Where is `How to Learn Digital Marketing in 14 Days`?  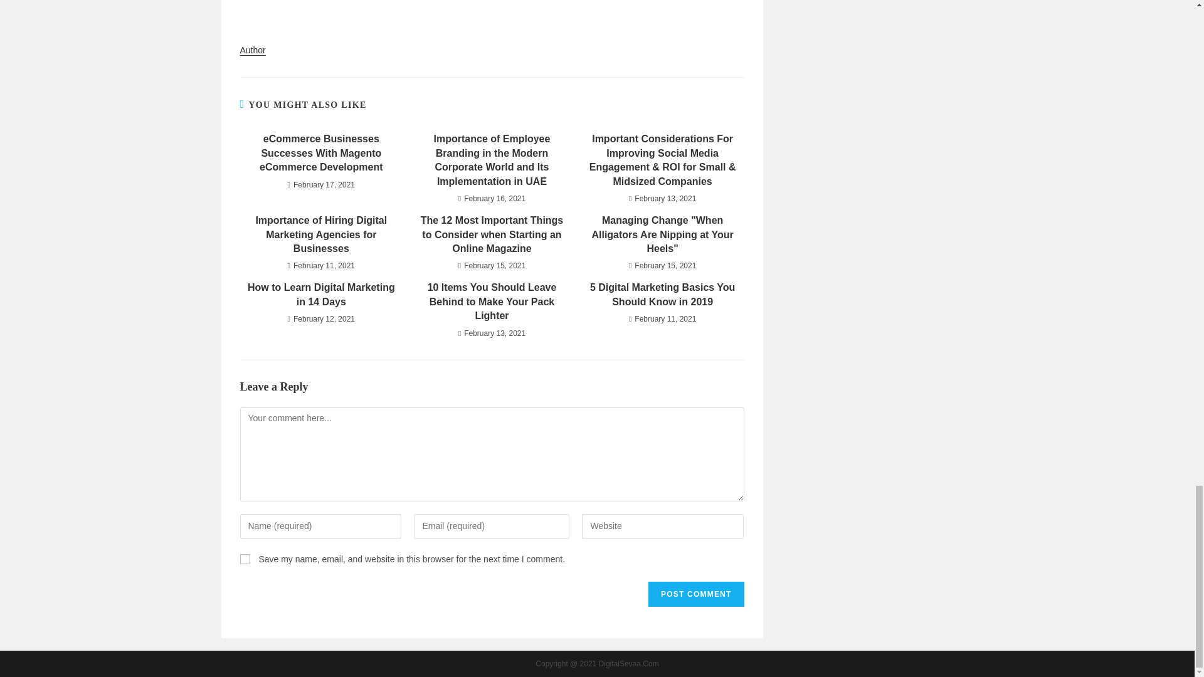
How to Learn Digital Marketing in 14 Days is located at coordinates (320, 295).